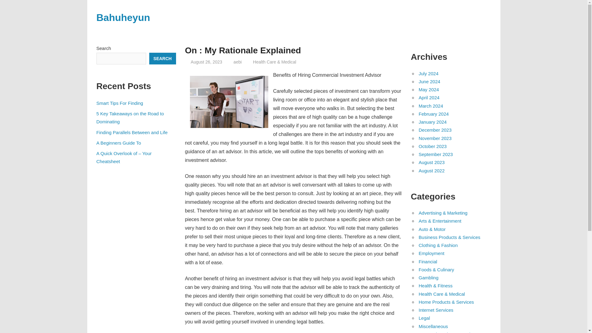 This screenshot has height=333, width=592. Describe the element at coordinates (433, 121) in the screenshot. I see `January 2024` at that location.